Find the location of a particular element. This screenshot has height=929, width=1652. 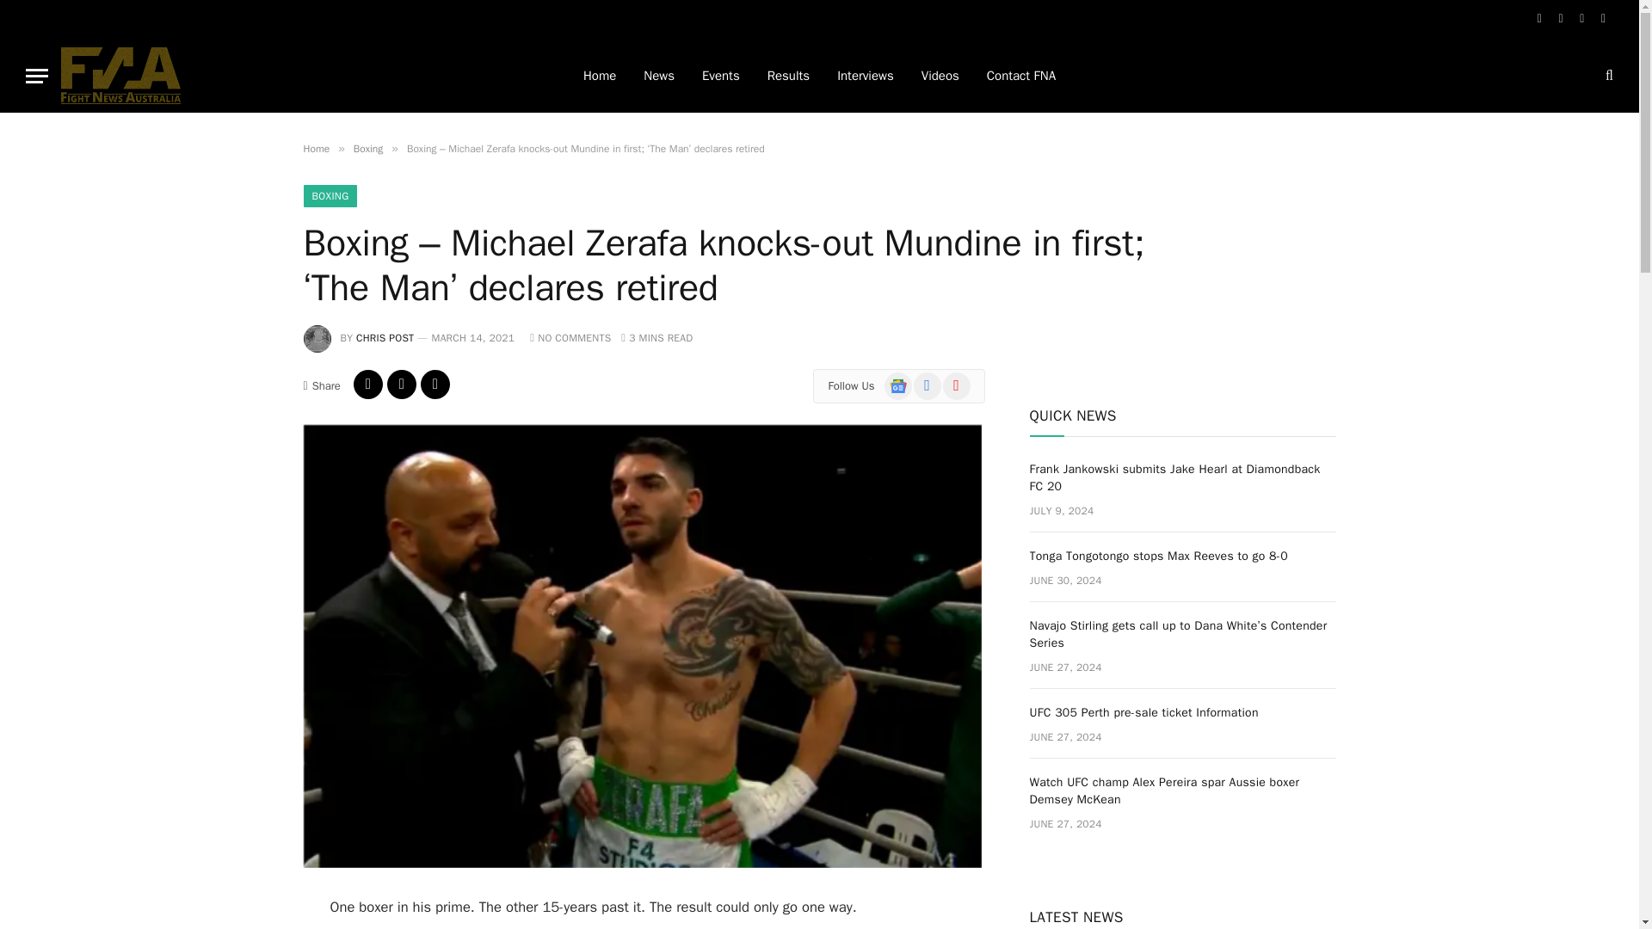

Google News is located at coordinates (897, 386).